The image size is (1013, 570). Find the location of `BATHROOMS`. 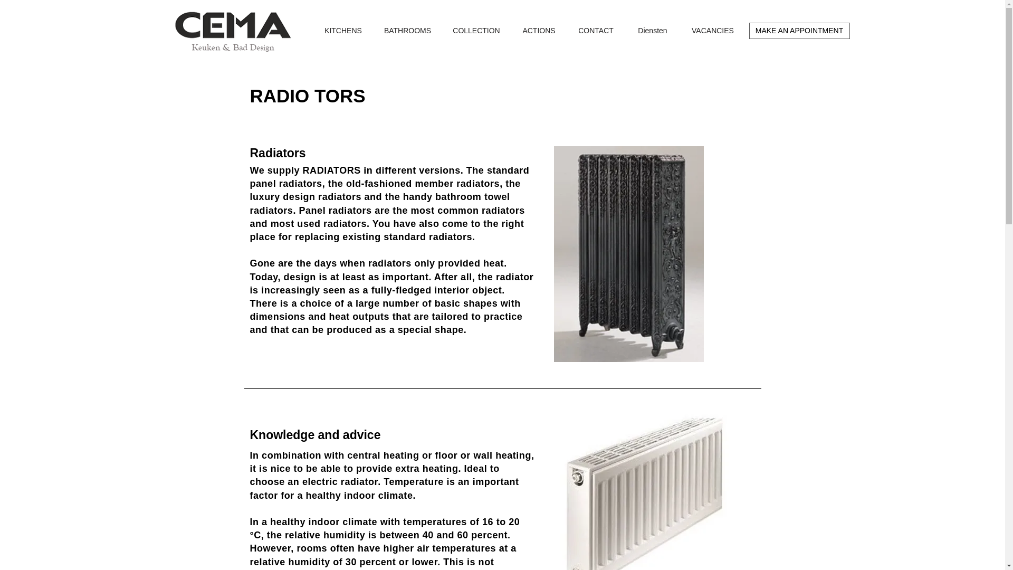

BATHROOMS is located at coordinates (407, 31).